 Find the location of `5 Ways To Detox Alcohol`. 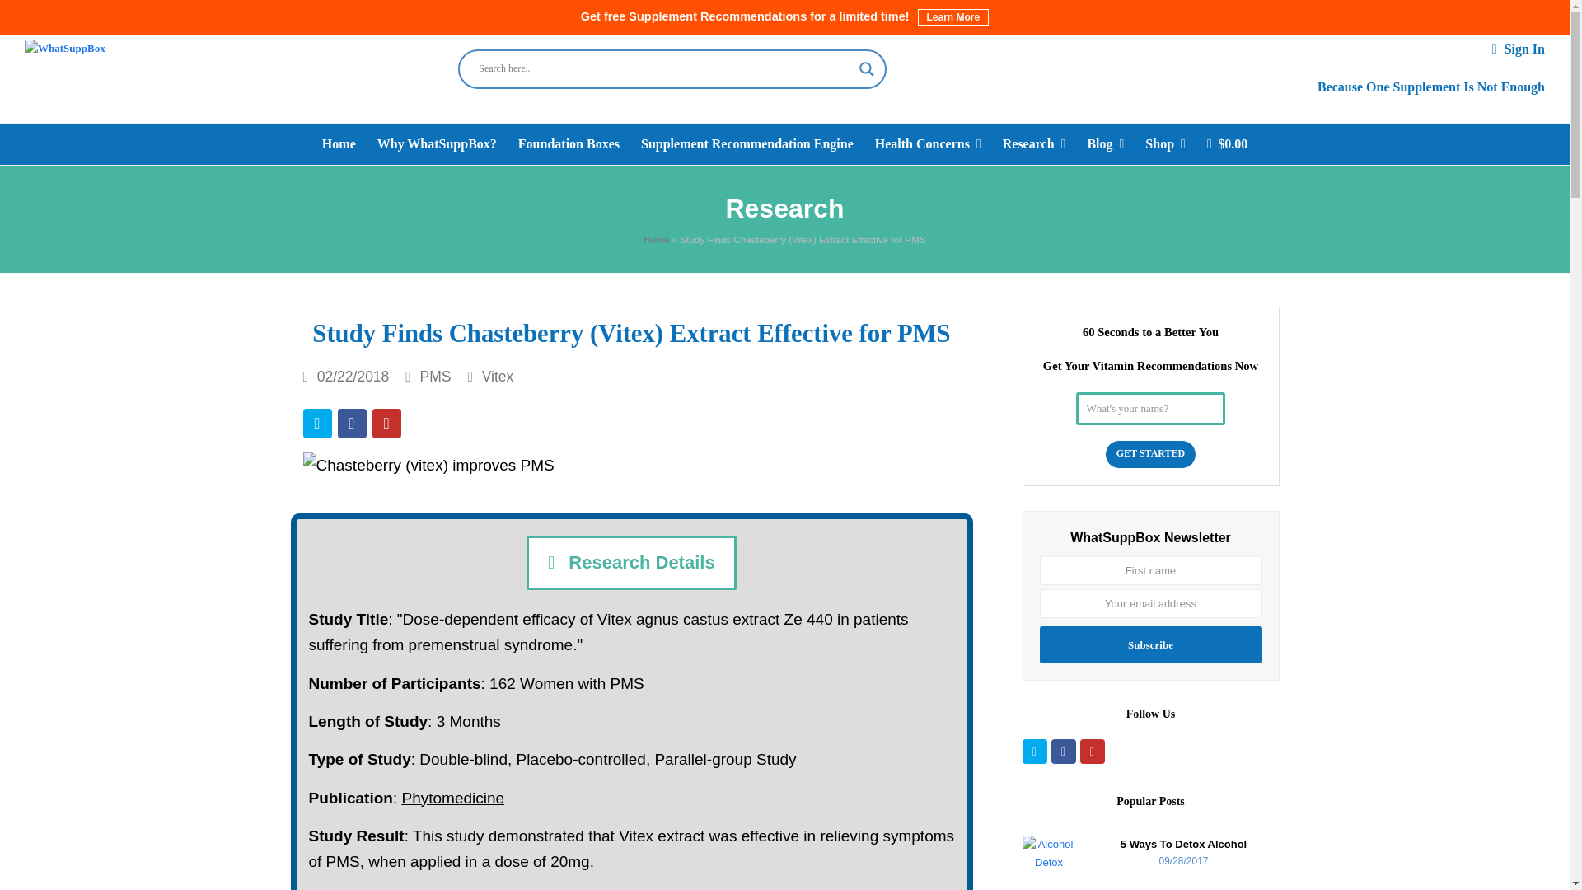

5 Ways To Detox Alcohol is located at coordinates (1048, 862).